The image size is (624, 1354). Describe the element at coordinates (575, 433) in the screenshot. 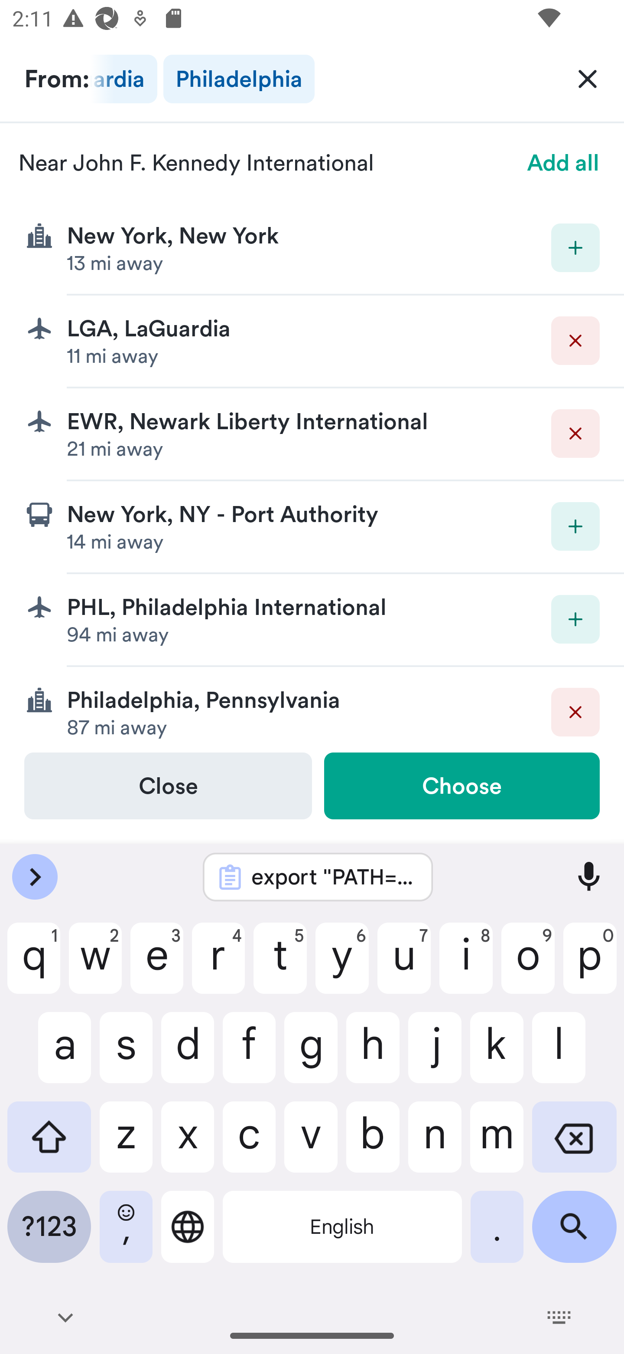

I see `Delete` at that location.